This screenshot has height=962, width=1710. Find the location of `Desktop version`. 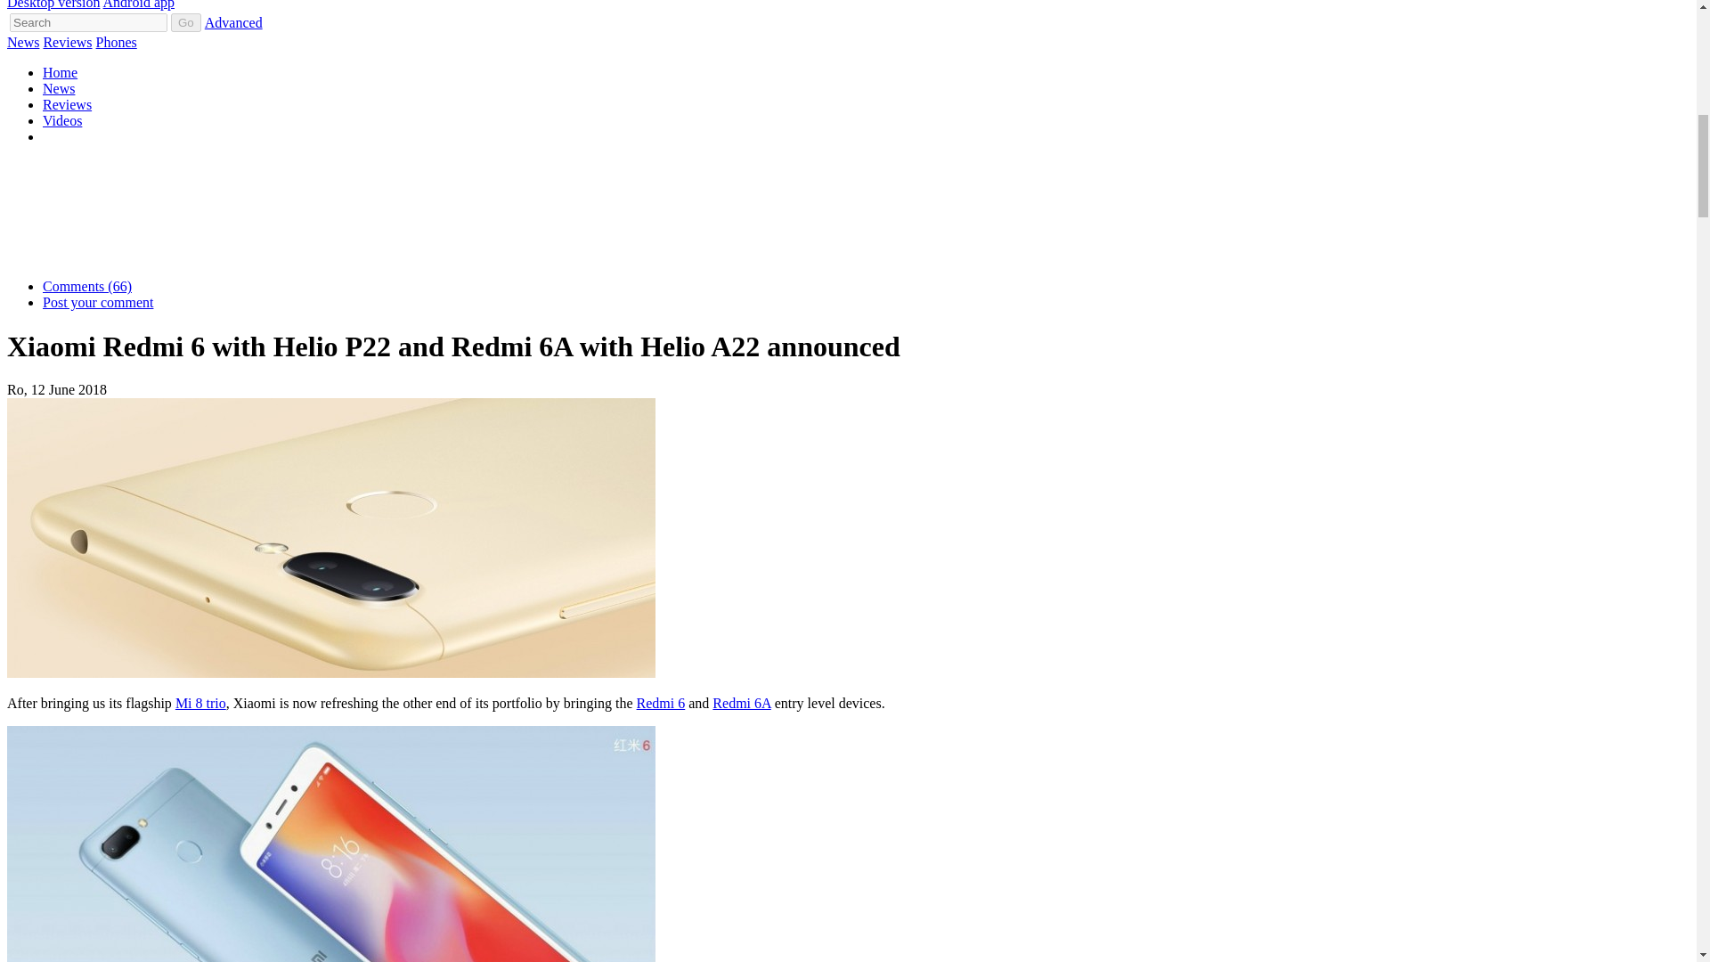

Desktop version is located at coordinates (53, 4).